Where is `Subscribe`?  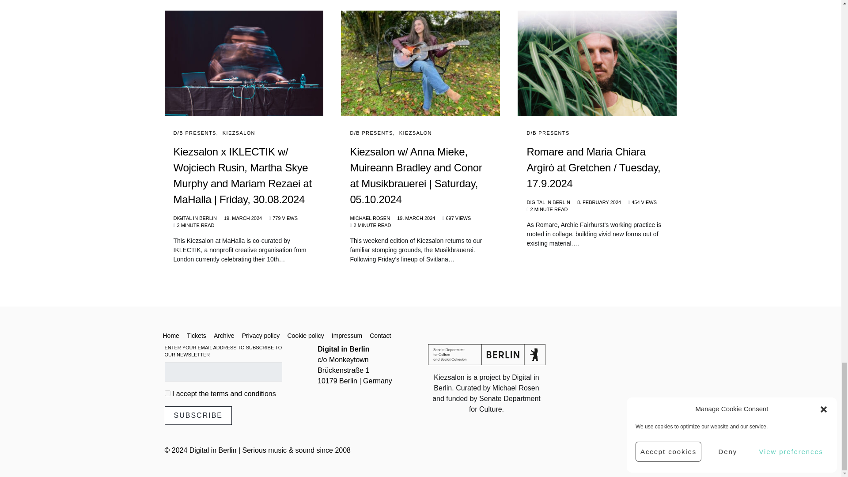
Subscribe is located at coordinates (198, 416).